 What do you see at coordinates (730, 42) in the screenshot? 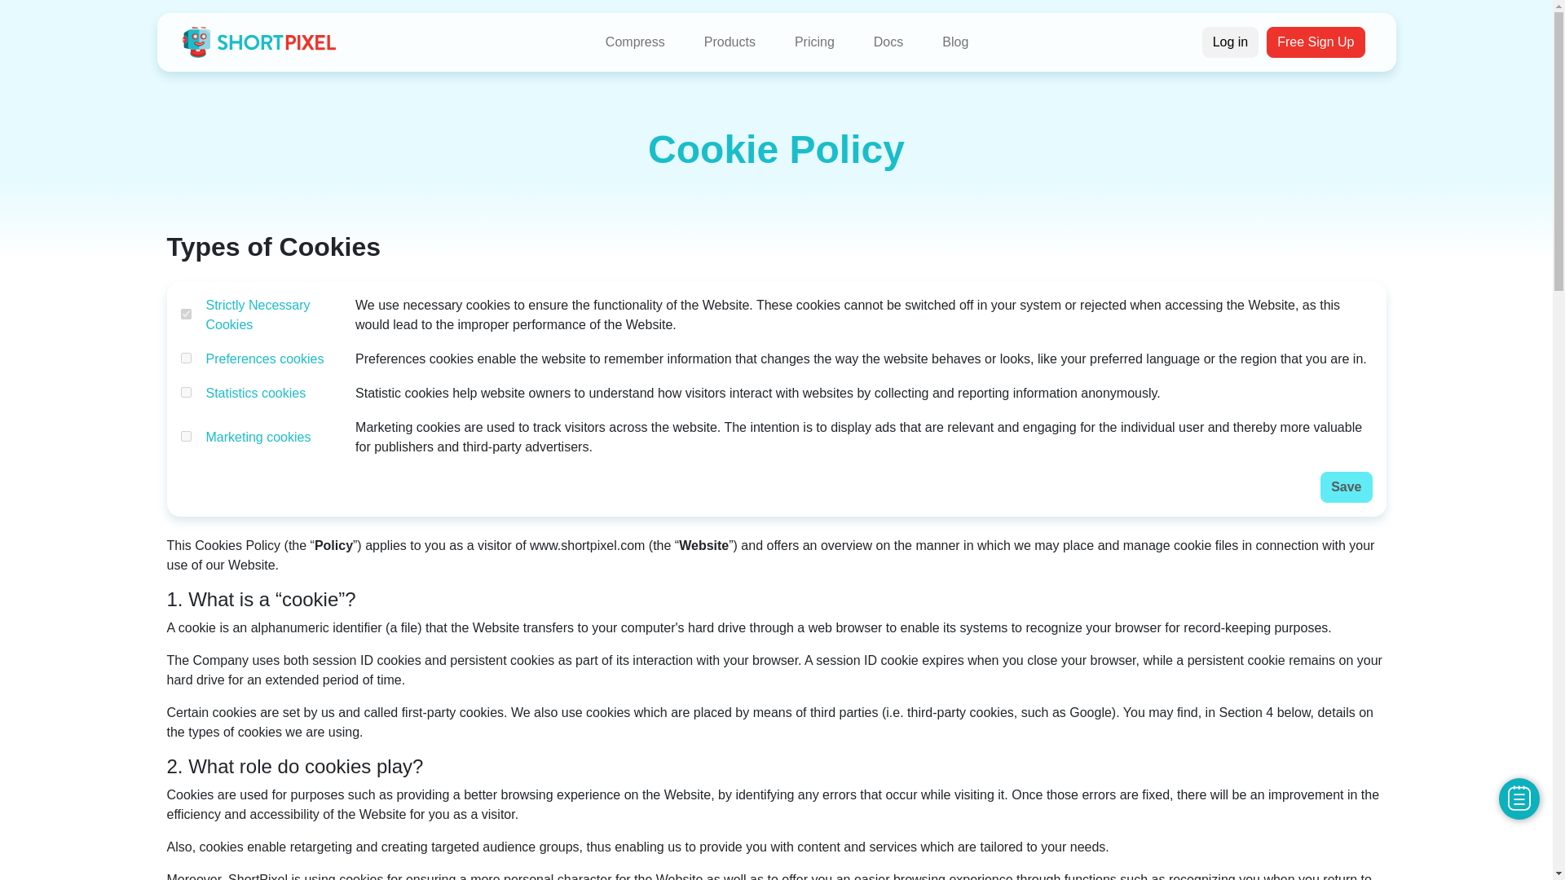
I see `Products` at bounding box center [730, 42].